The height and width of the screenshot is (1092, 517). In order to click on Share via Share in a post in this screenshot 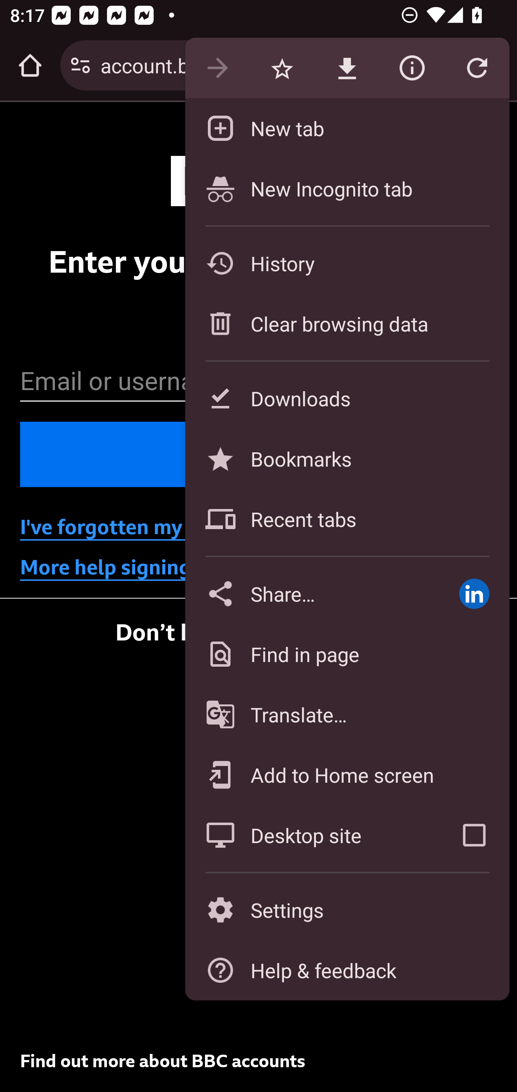, I will do `click(474, 593)`.